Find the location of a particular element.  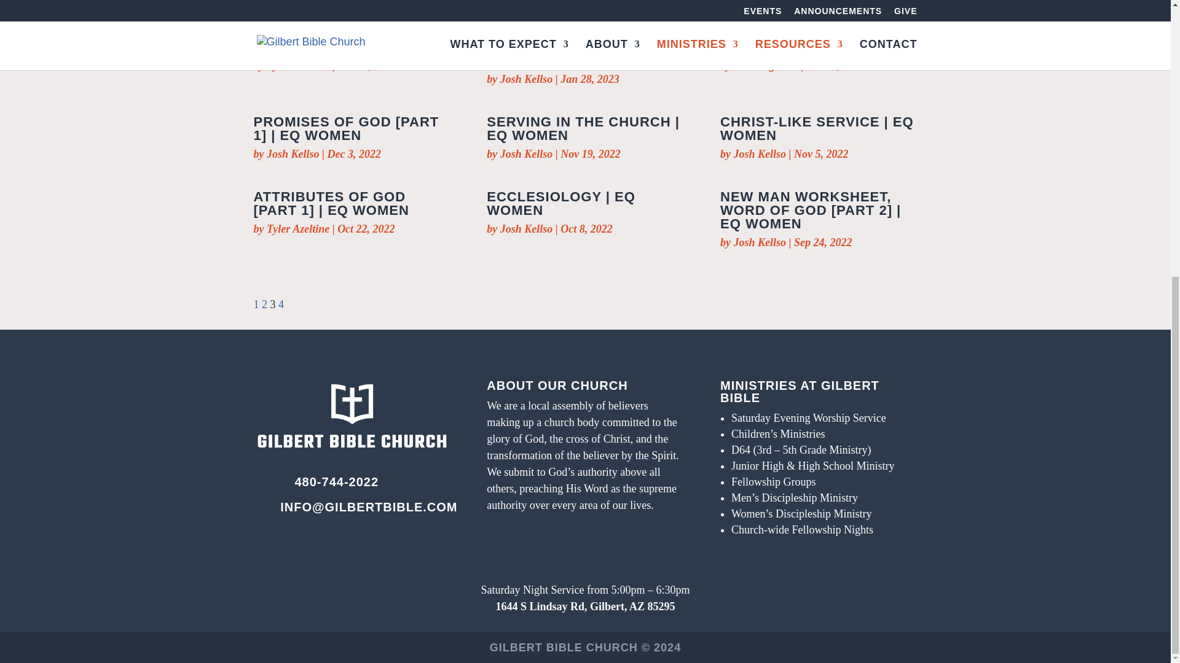

Posts by Tyler Azeltine is located at coordinates (297, 228).